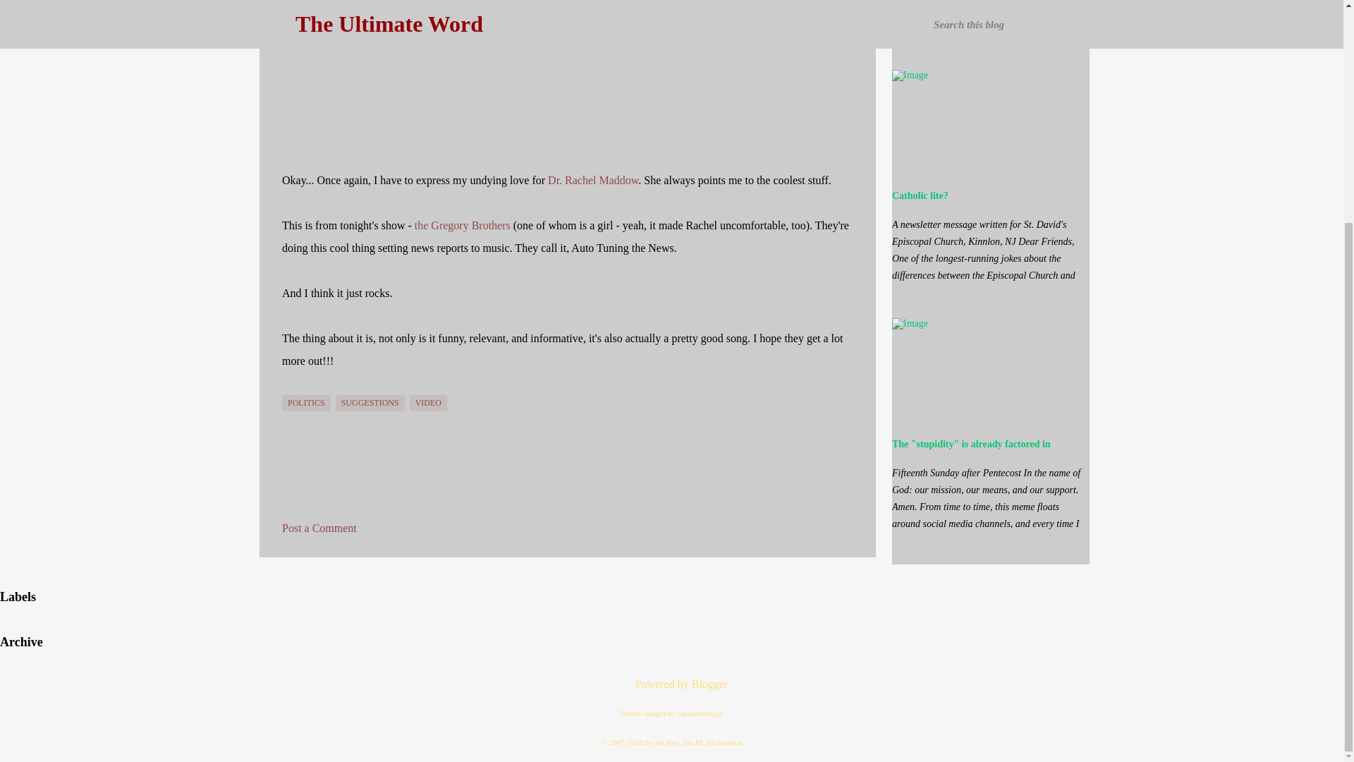  What do you see at coordinates (291, 387) in the screenshot?
I see `Email Post` at bounding box center [291, 387].